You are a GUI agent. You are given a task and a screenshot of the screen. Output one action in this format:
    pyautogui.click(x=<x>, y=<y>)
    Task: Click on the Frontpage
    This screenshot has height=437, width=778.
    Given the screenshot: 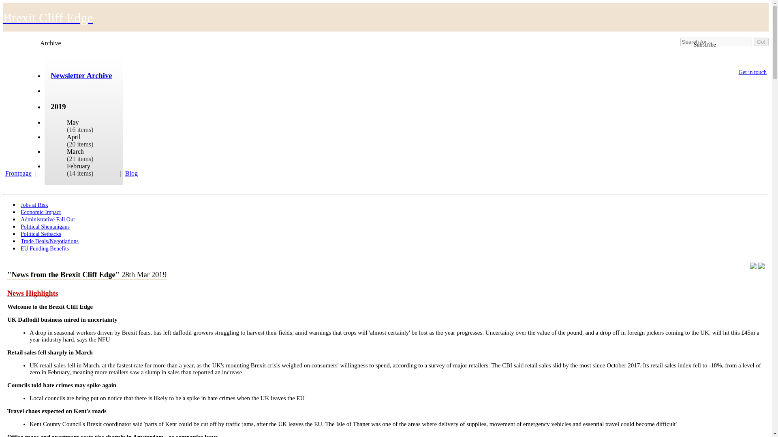 What is the action you would take?
    pyautogui.click(x=20, y=173)
    